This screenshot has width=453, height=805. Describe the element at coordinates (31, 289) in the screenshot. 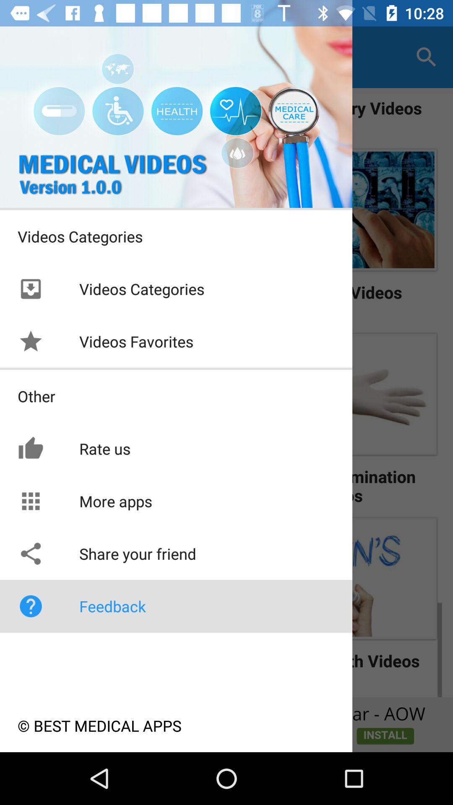

I see `click on the first icon under the videos categories` at that location.